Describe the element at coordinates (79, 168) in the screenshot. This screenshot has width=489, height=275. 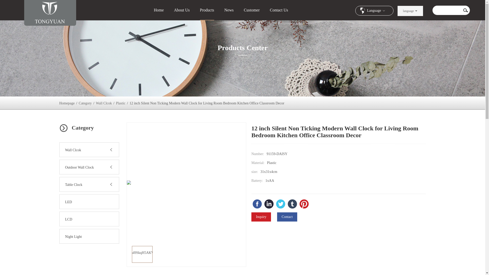
I see `Outdoor Wall Clock` at that location.